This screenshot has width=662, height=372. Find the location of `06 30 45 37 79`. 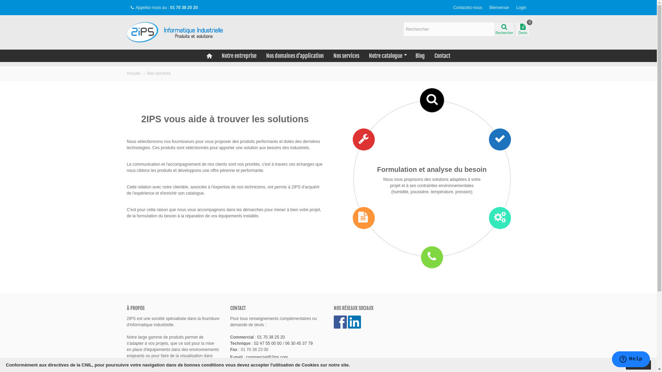

06 30 45 37 79 is located at coordinates (299, 343).